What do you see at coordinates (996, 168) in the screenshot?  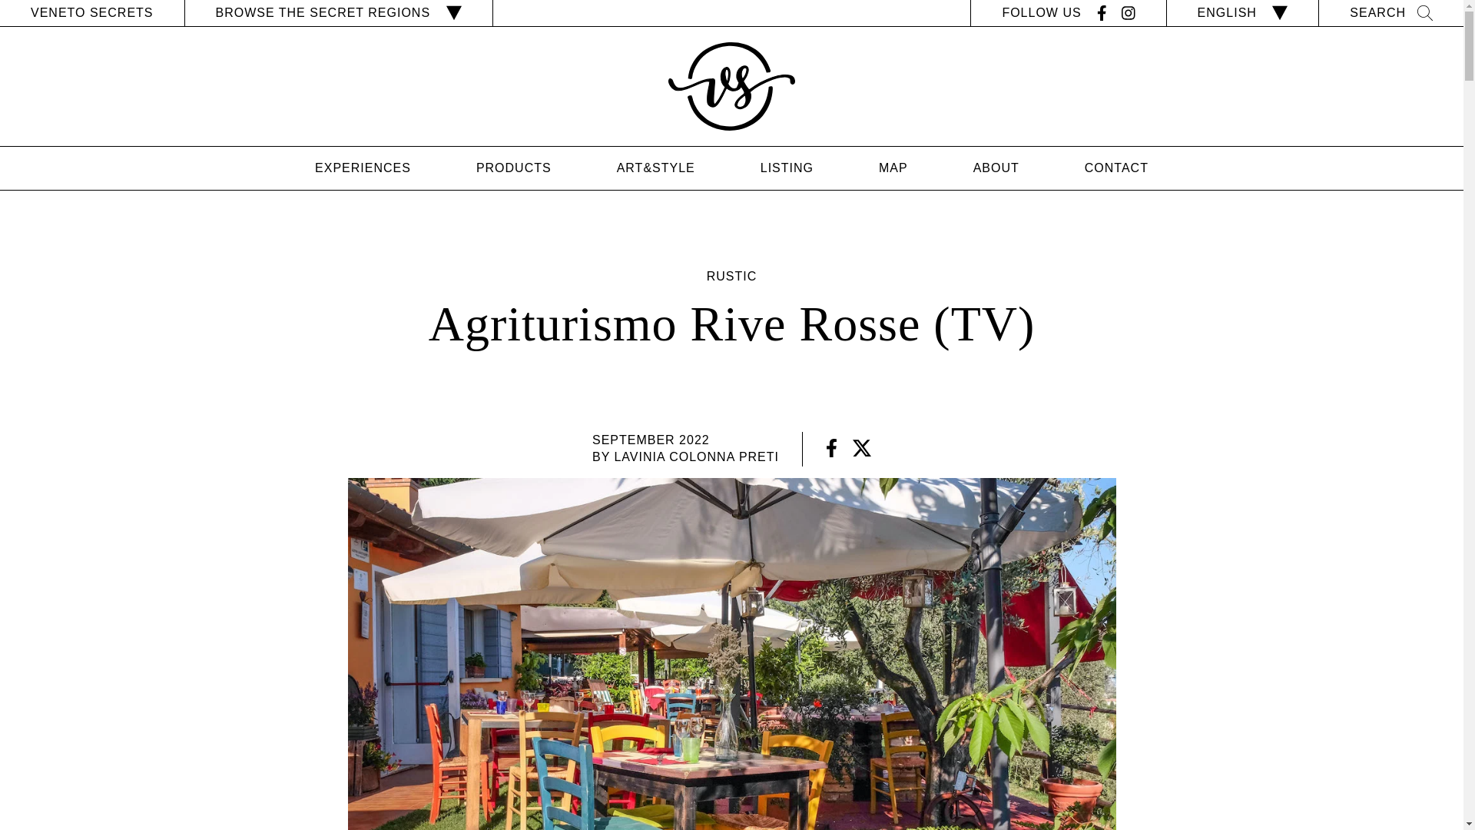 I see `ABOUT` at bounding box center [996, 168].